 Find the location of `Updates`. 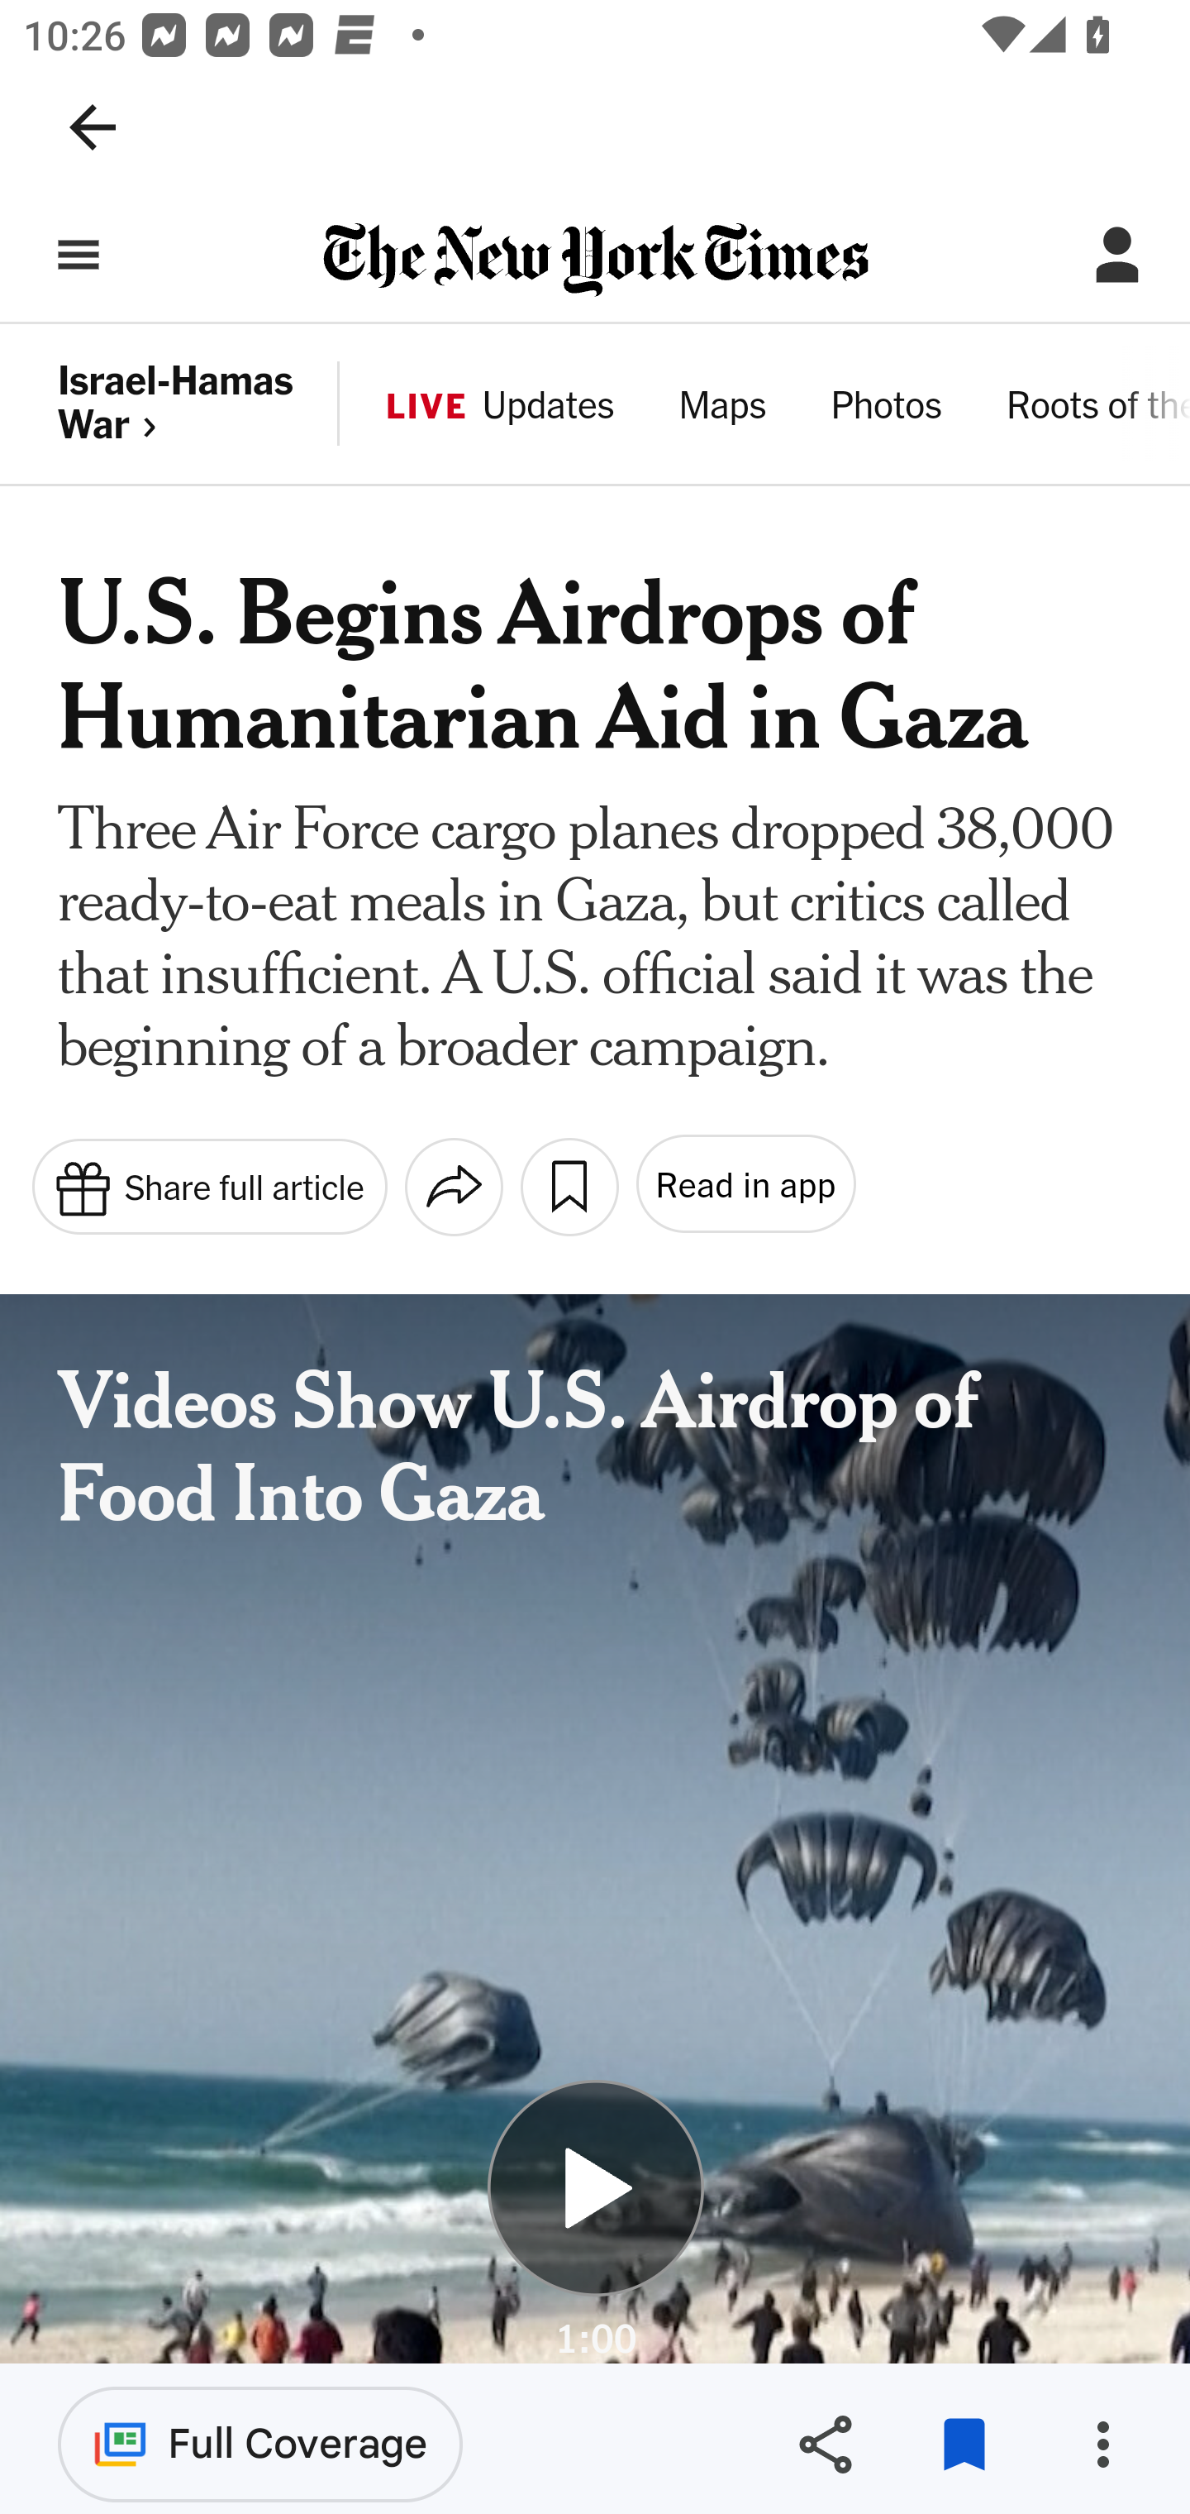

Updates is located at coordinates (547, 409).